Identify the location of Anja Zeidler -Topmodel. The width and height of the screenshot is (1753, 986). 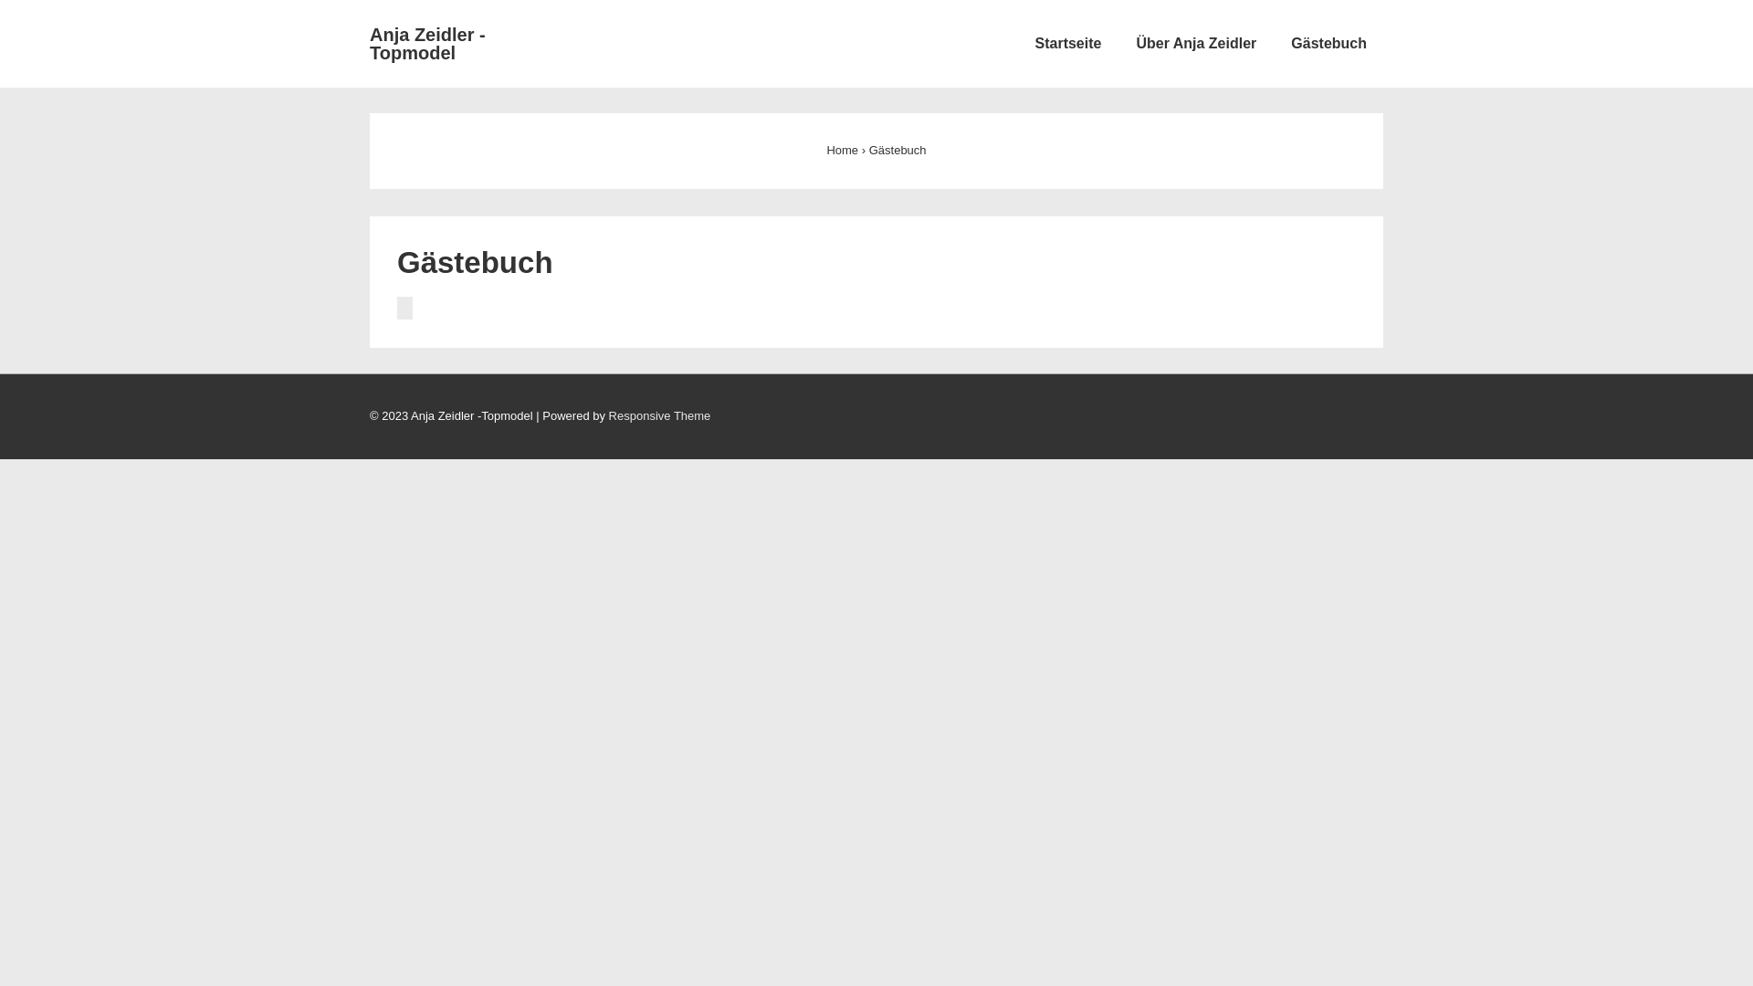
(427, 44).